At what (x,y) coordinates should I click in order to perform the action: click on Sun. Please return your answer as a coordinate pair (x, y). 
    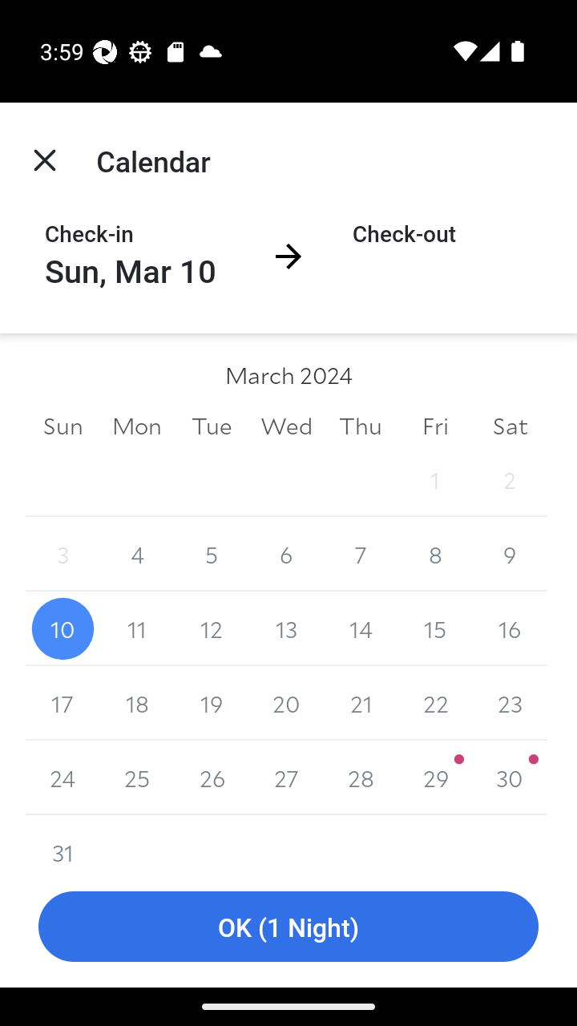
    Looking at the image, I should click on (63, 425).